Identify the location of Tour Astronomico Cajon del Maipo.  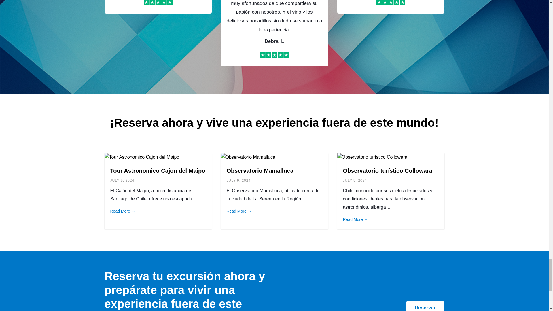
(158, 170).